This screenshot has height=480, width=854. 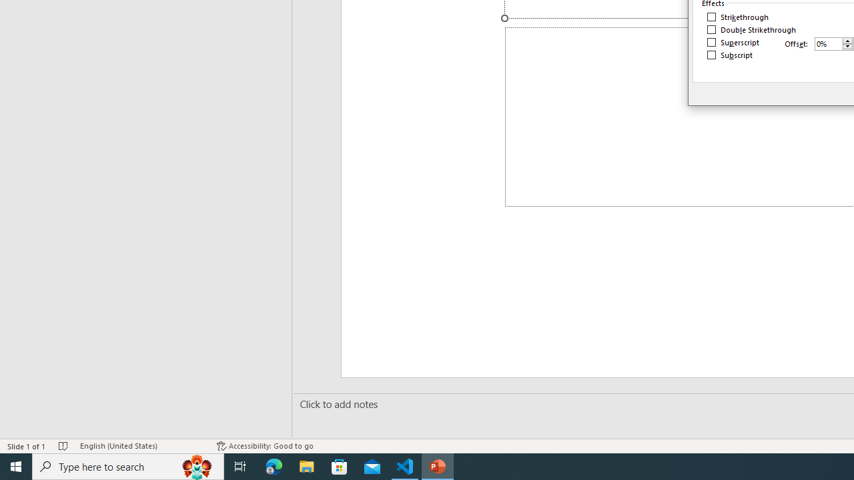 What do you see at coordinates (834, 44) in the screenshot?
I see `Offset` at bounding box center [834, 44].